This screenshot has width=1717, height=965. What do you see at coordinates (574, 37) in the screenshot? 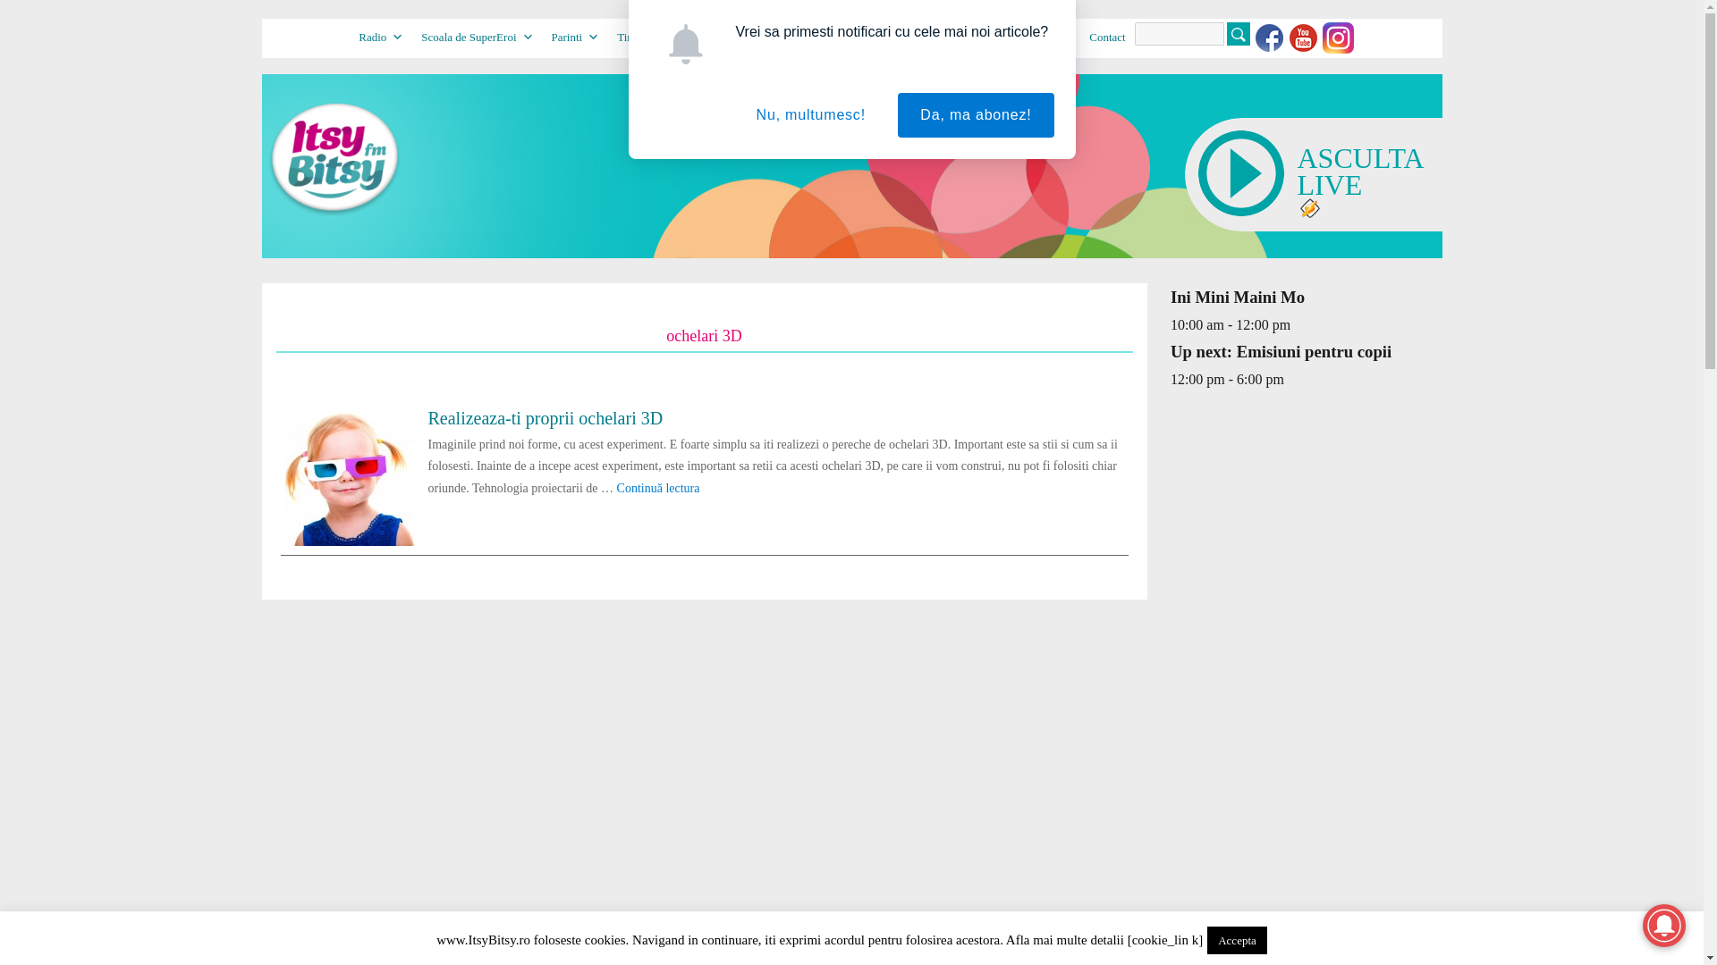
I see `Parinti` at bounding box center [574, 37].